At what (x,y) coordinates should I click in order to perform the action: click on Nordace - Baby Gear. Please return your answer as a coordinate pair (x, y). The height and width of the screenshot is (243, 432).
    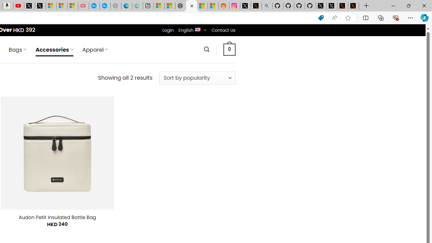
    Looking at the image, I should click on (191, 6).